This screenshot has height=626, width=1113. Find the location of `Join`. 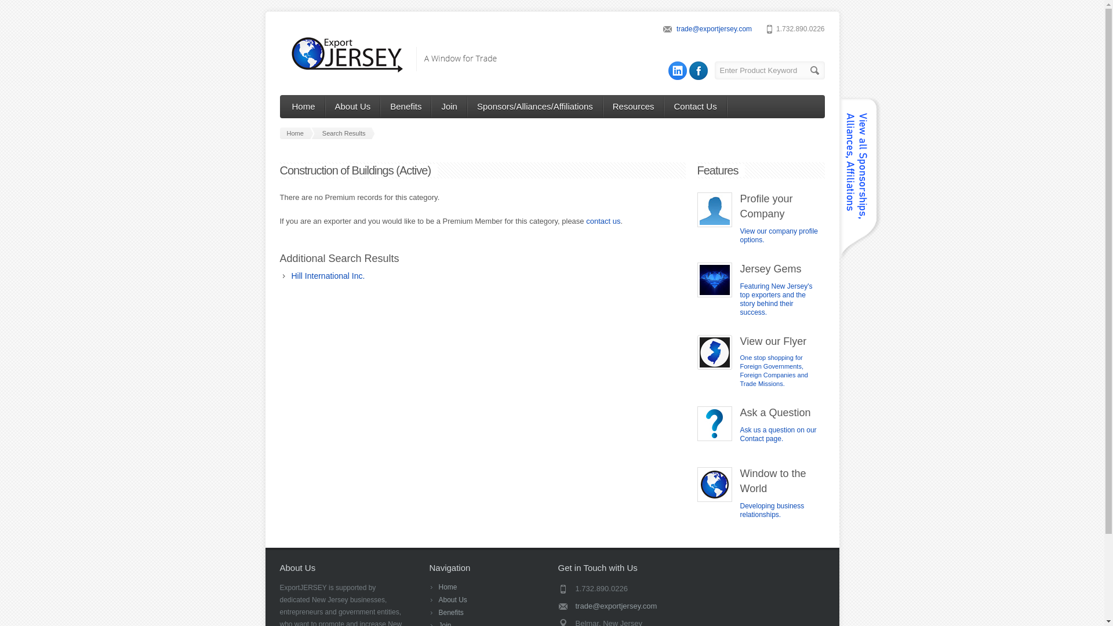

Join is located at coordinates (444, 624).